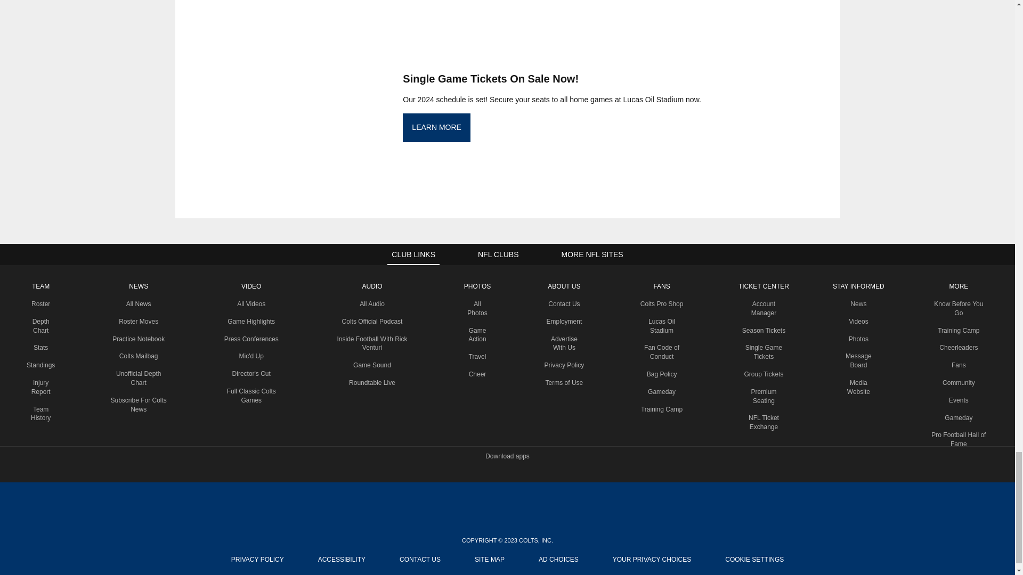 This screenshot has width=1023, height=575. What do you see at coordinates (40, 326) in the screenshot?
I see `Depth Chart` at bounding box center [40, 326].